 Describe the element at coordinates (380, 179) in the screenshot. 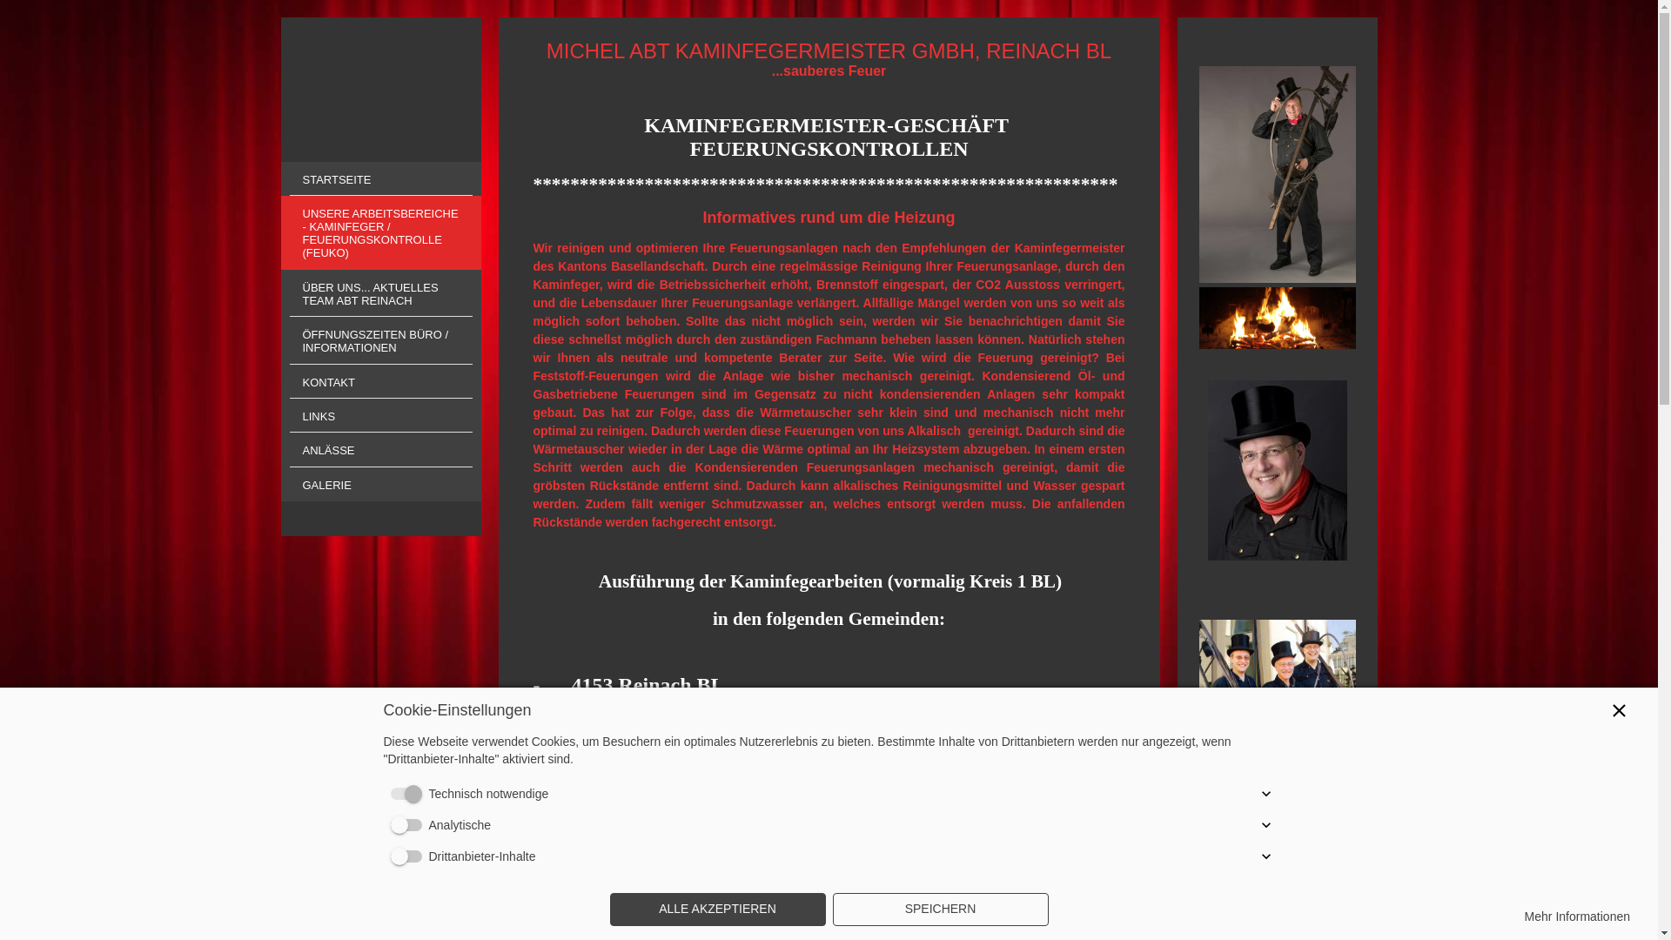

I see `STARTSEITE` at that location.